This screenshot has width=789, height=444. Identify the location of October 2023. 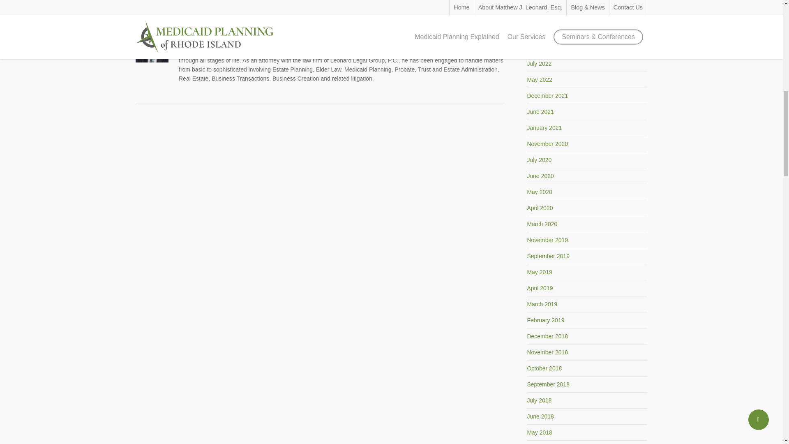
(544, 1).